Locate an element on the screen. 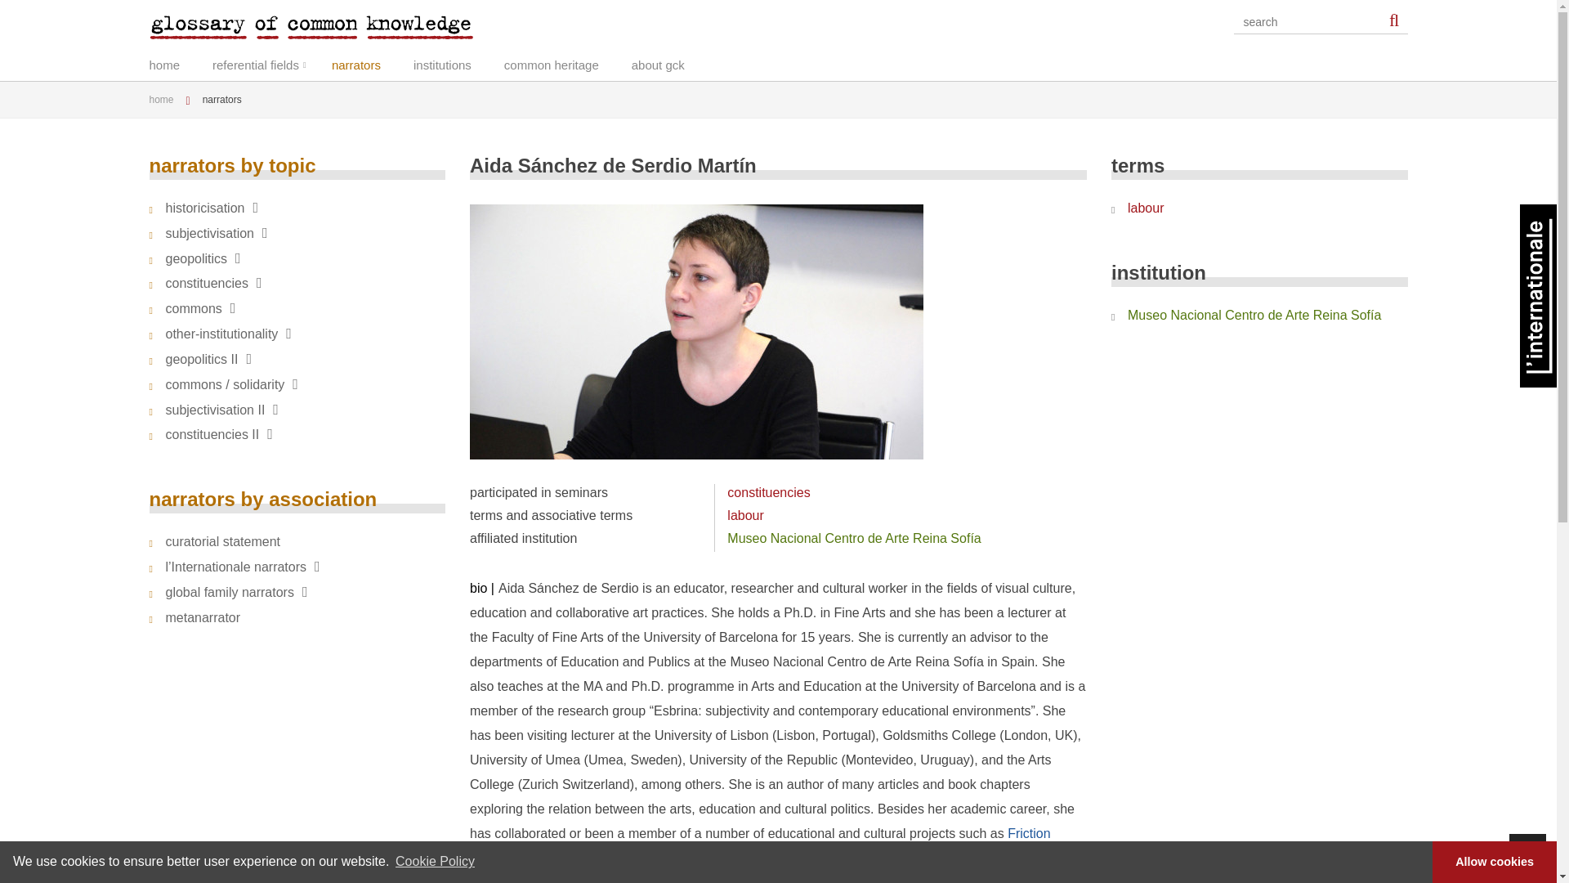 This screenshot has height=883, width=1569. home is located at coordinates (180, 63).